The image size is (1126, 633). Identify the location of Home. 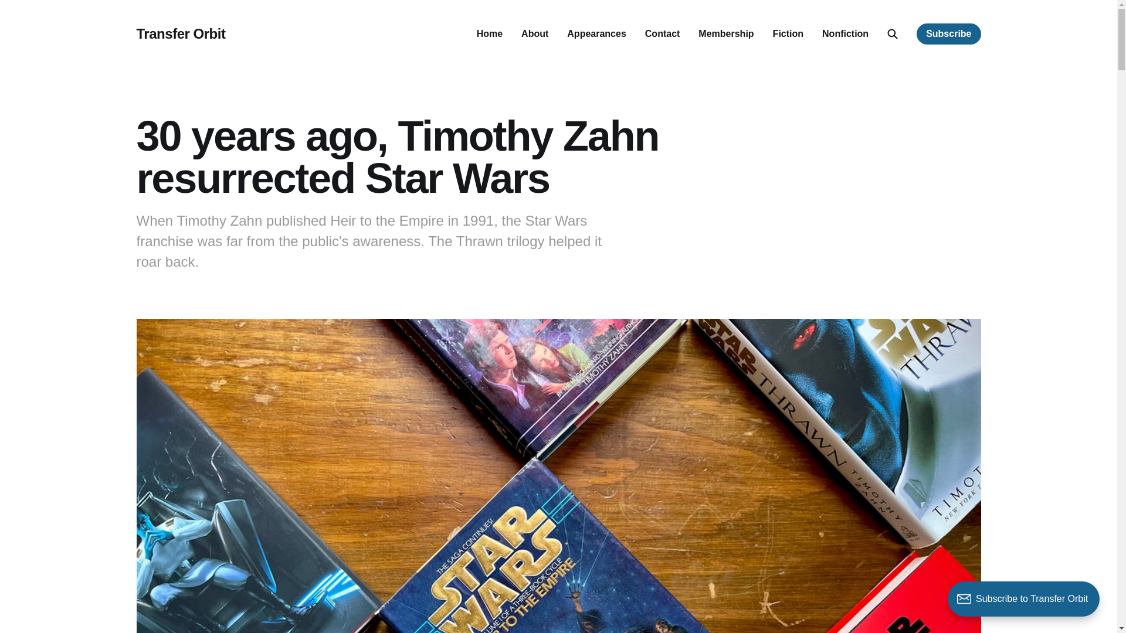
(489, 33).